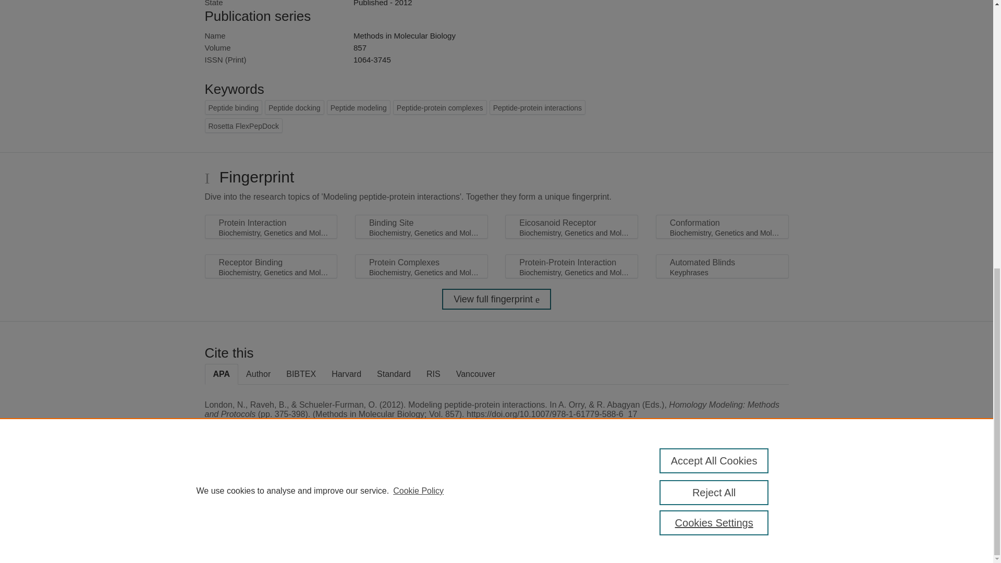 This screenshot has height=563, width=1001. What do you see at coordinates (496, 299) in the screenshot?
I see `View full fingerprint` at bounding box center [496, 299].